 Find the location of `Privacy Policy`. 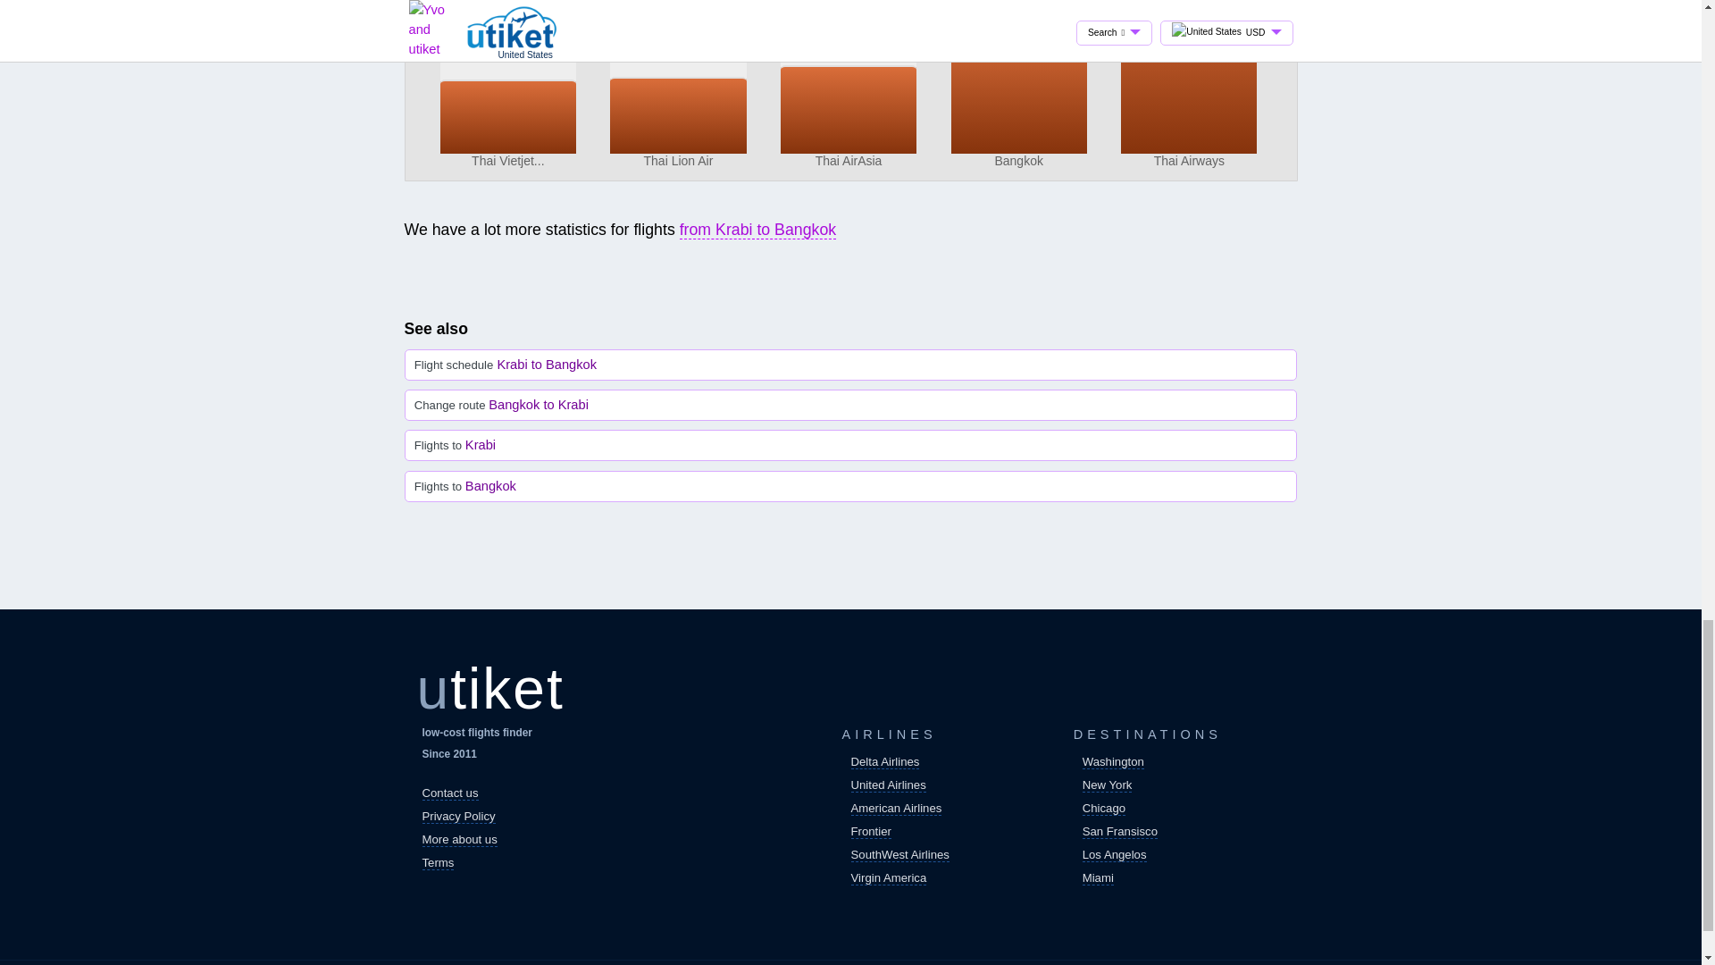

Privacy Policy is located at coordinates (458, 817).